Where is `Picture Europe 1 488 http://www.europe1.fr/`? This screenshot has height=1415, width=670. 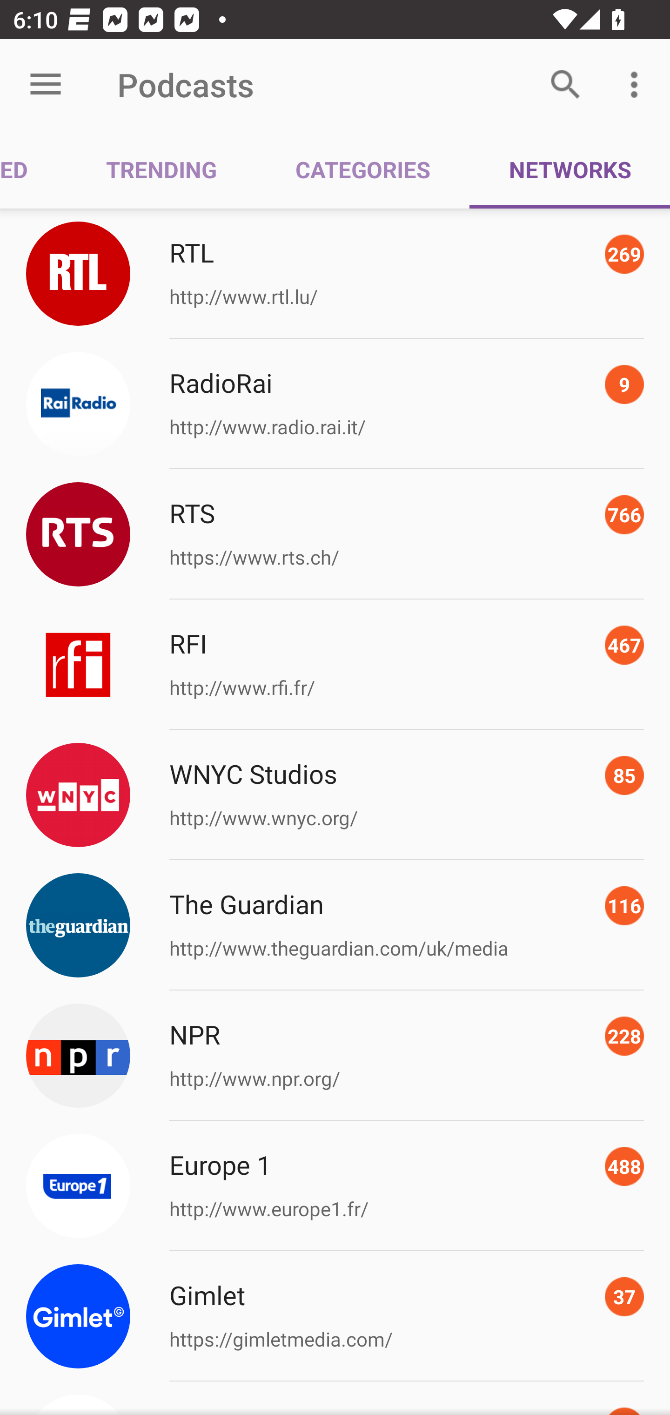
Picture Europe 1 488 http://www.europe1.fr/ is located at coordinates (335, 1186).